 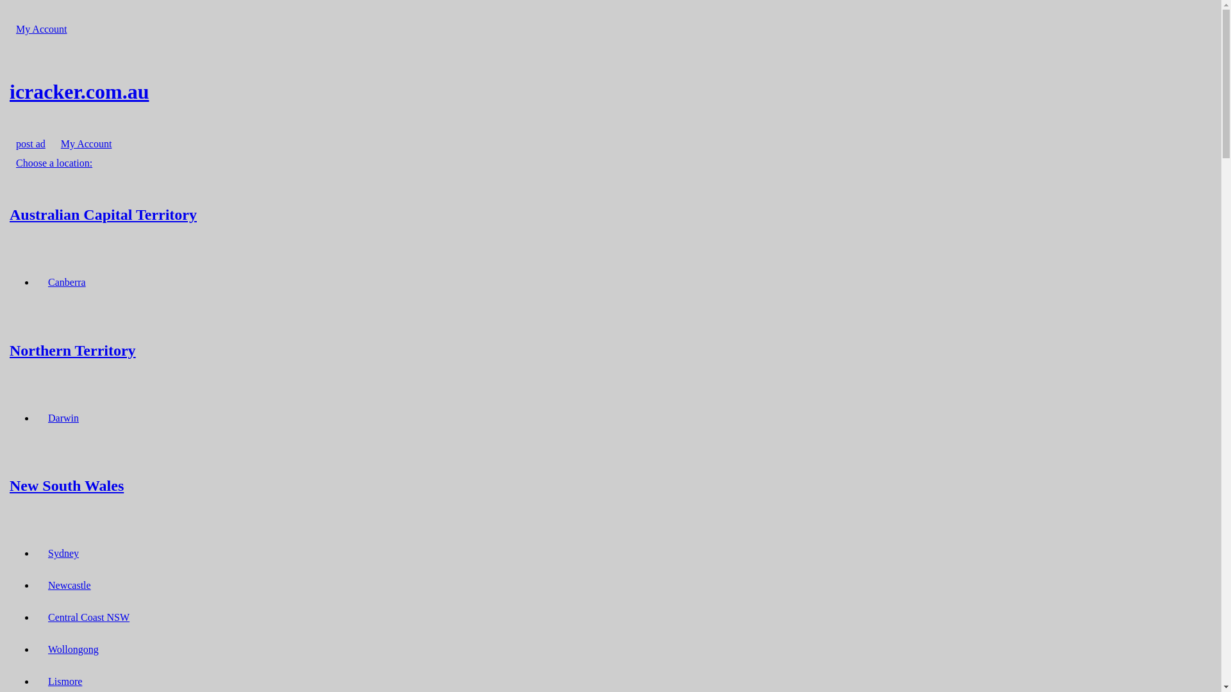 What do you see at coordinates (610, 214) in the screenshot?
I see `Australian Capital Territory` at bounding box center [610, 214].